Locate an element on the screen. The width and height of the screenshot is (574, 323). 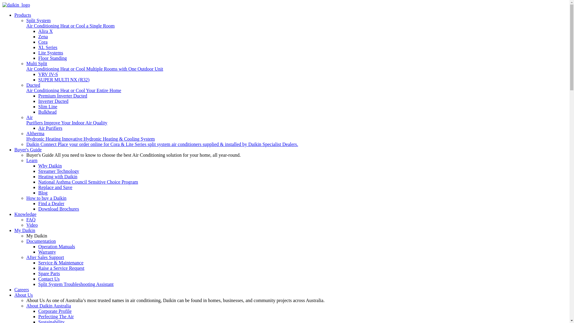
VRV IV-S is located at coordinates (48, 74).